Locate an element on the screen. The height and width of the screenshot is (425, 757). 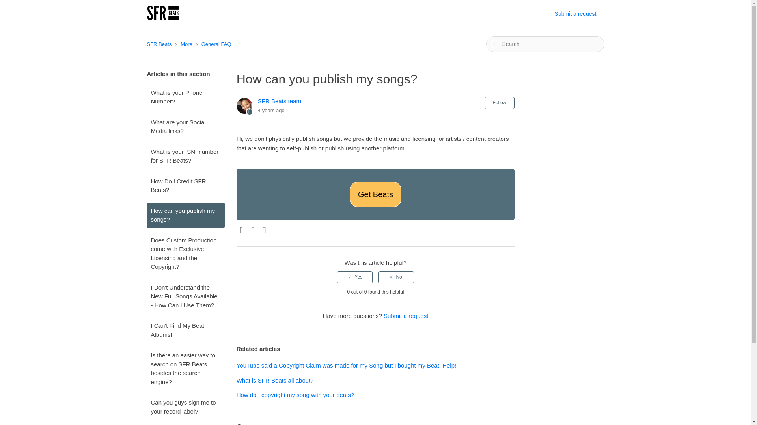
How can you publish my songs? is located at coordinates (375, 79).